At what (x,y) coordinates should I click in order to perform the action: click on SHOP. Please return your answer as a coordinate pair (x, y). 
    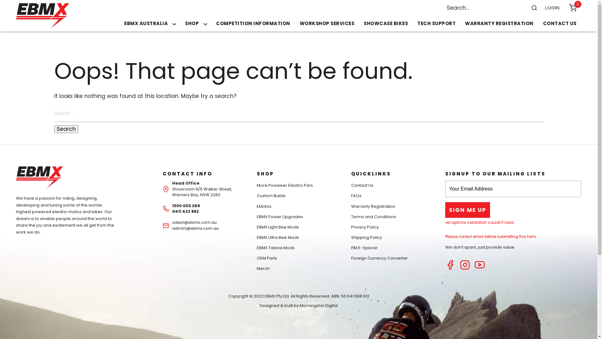
    Looking at the image, I should click on (196, 24).